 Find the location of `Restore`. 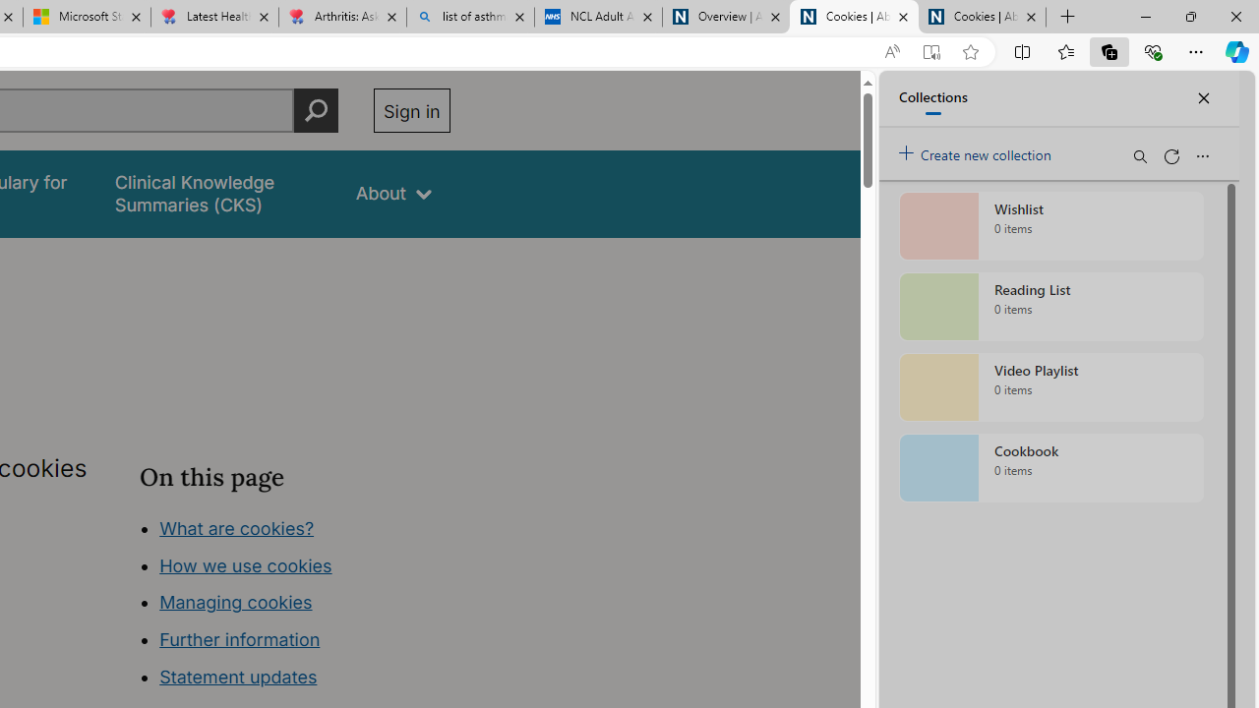

Restore is located at coordinates (1190, 16).